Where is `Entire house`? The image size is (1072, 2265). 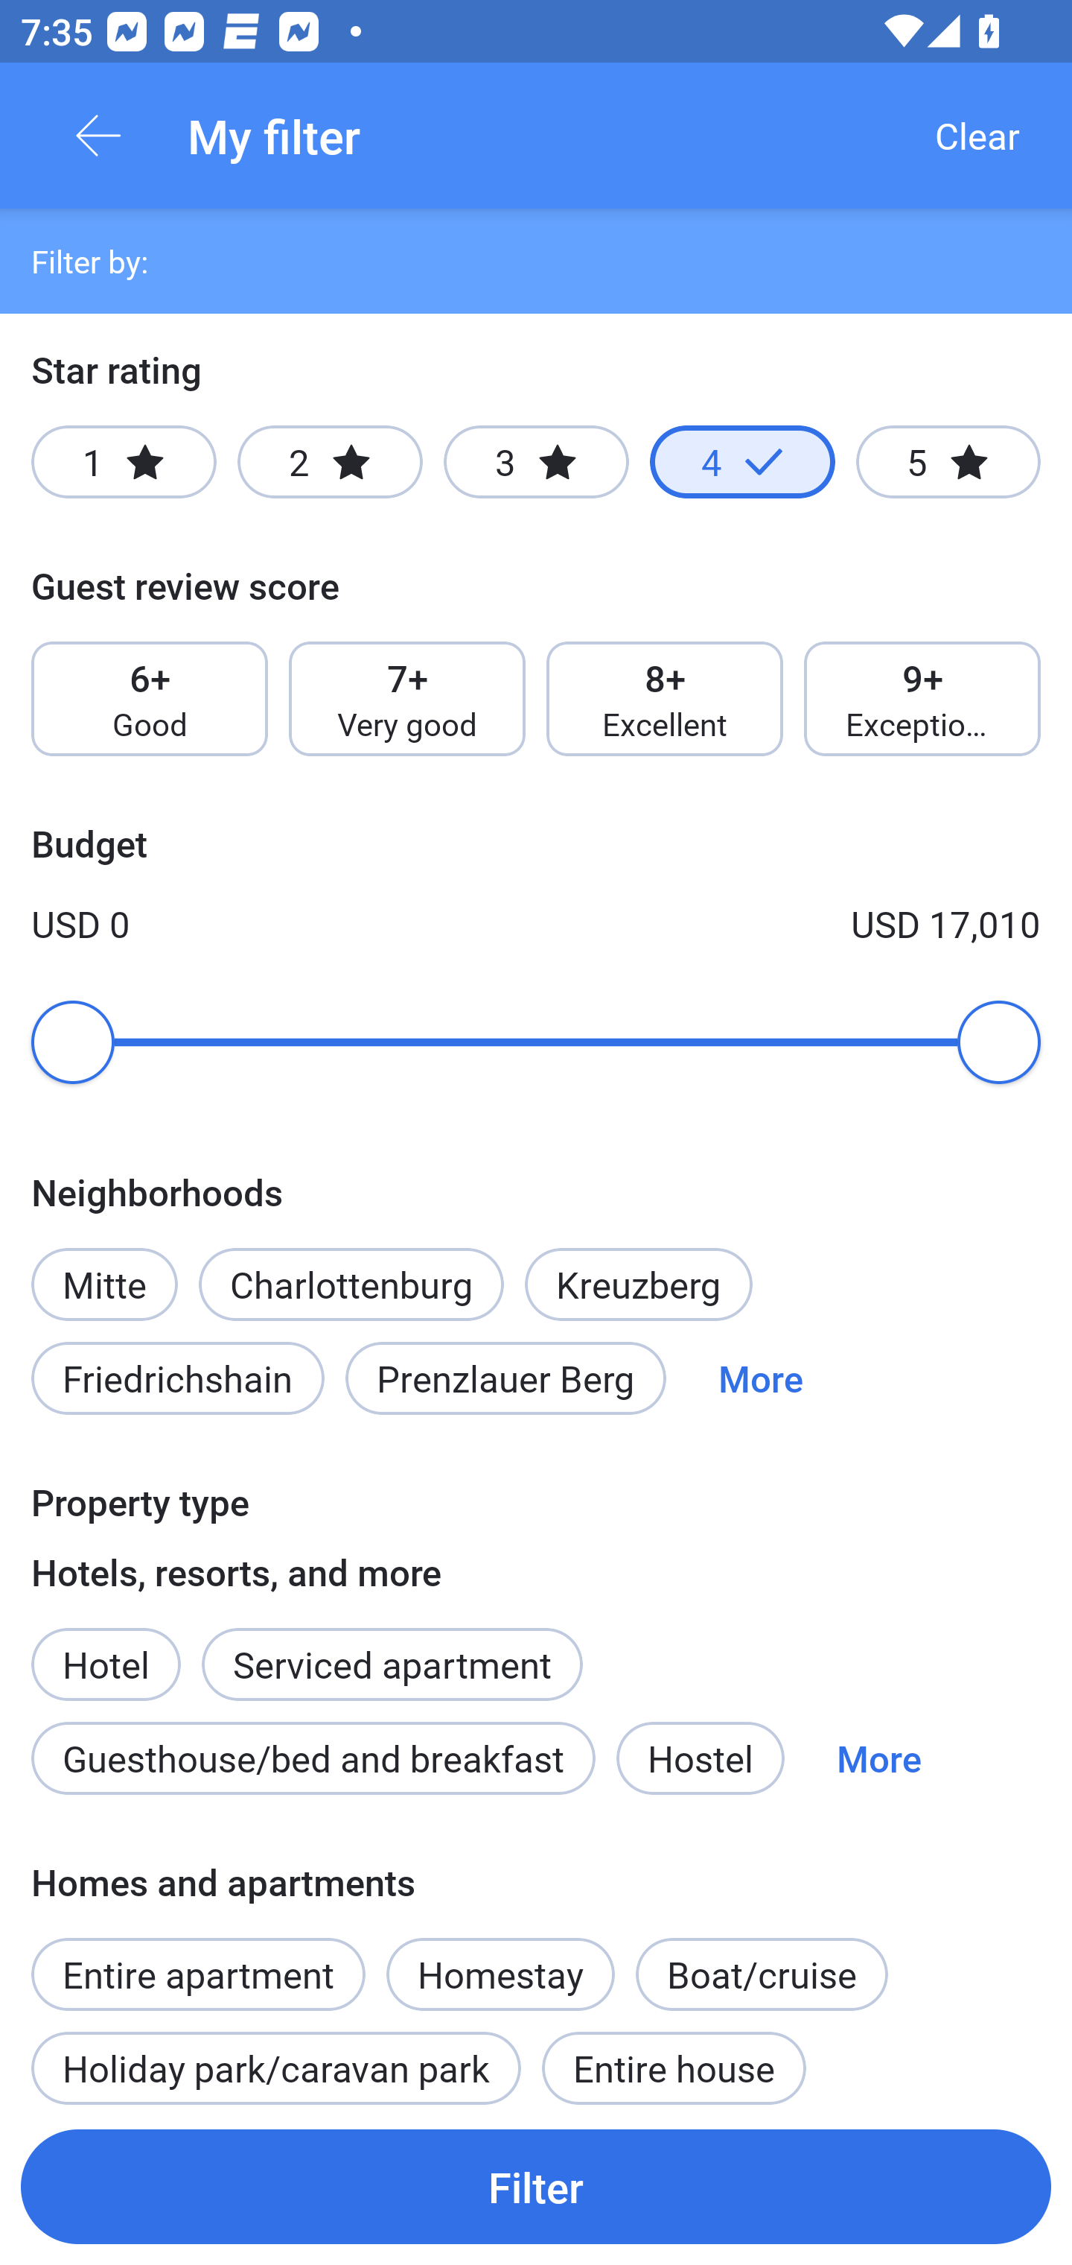 Entire house is located at coordinates (674, 2058).